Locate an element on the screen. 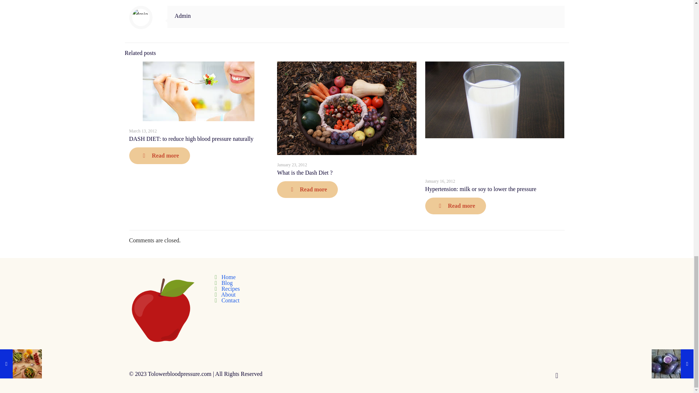 This screenshot has height=393, width=699. What is the Dash Diet ? is located at coordinates (304, 172).